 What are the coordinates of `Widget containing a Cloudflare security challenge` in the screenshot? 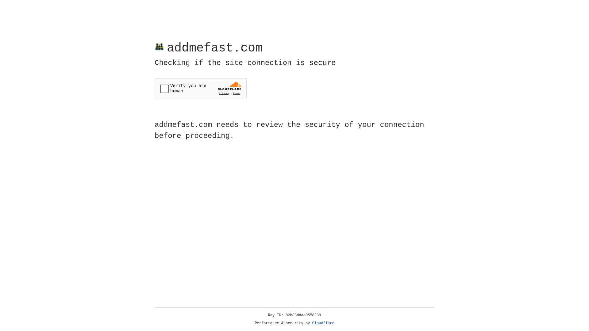 It's located at (201, 88).